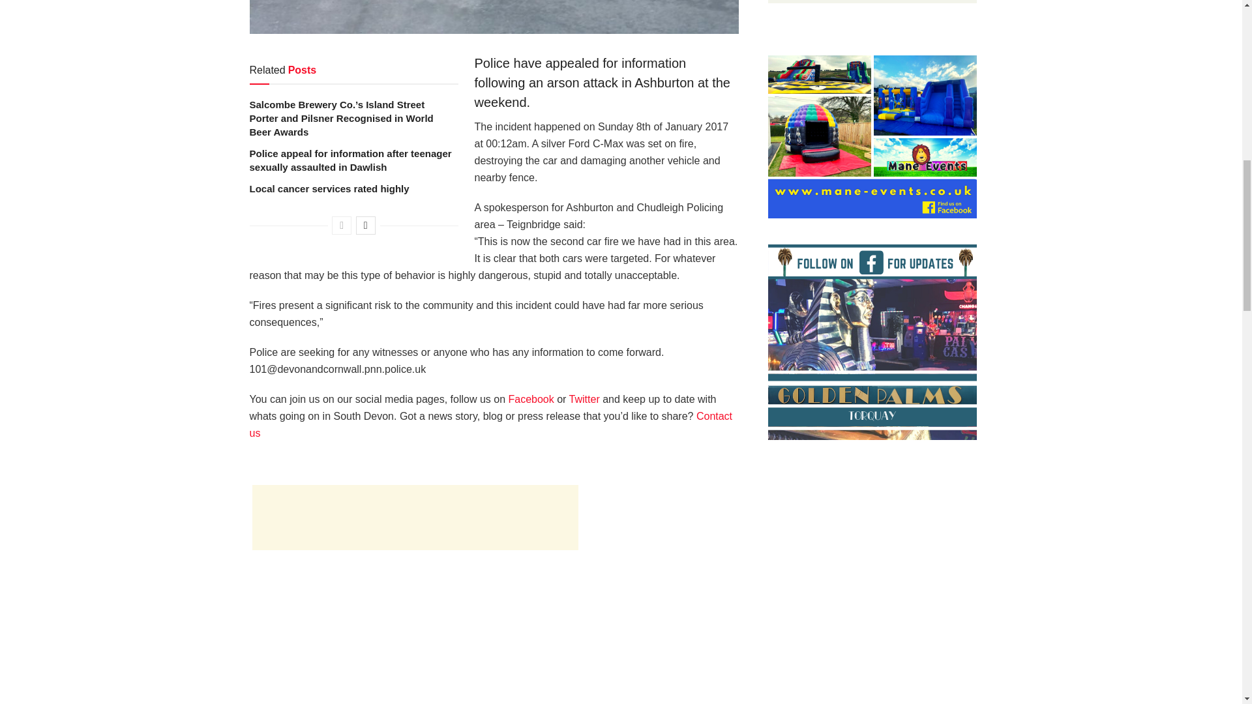 The width and height of the screenshot is (1252, 704). Describe the element at coordinates (531, 399) in the screenshot. I see `Facebook` at that location.